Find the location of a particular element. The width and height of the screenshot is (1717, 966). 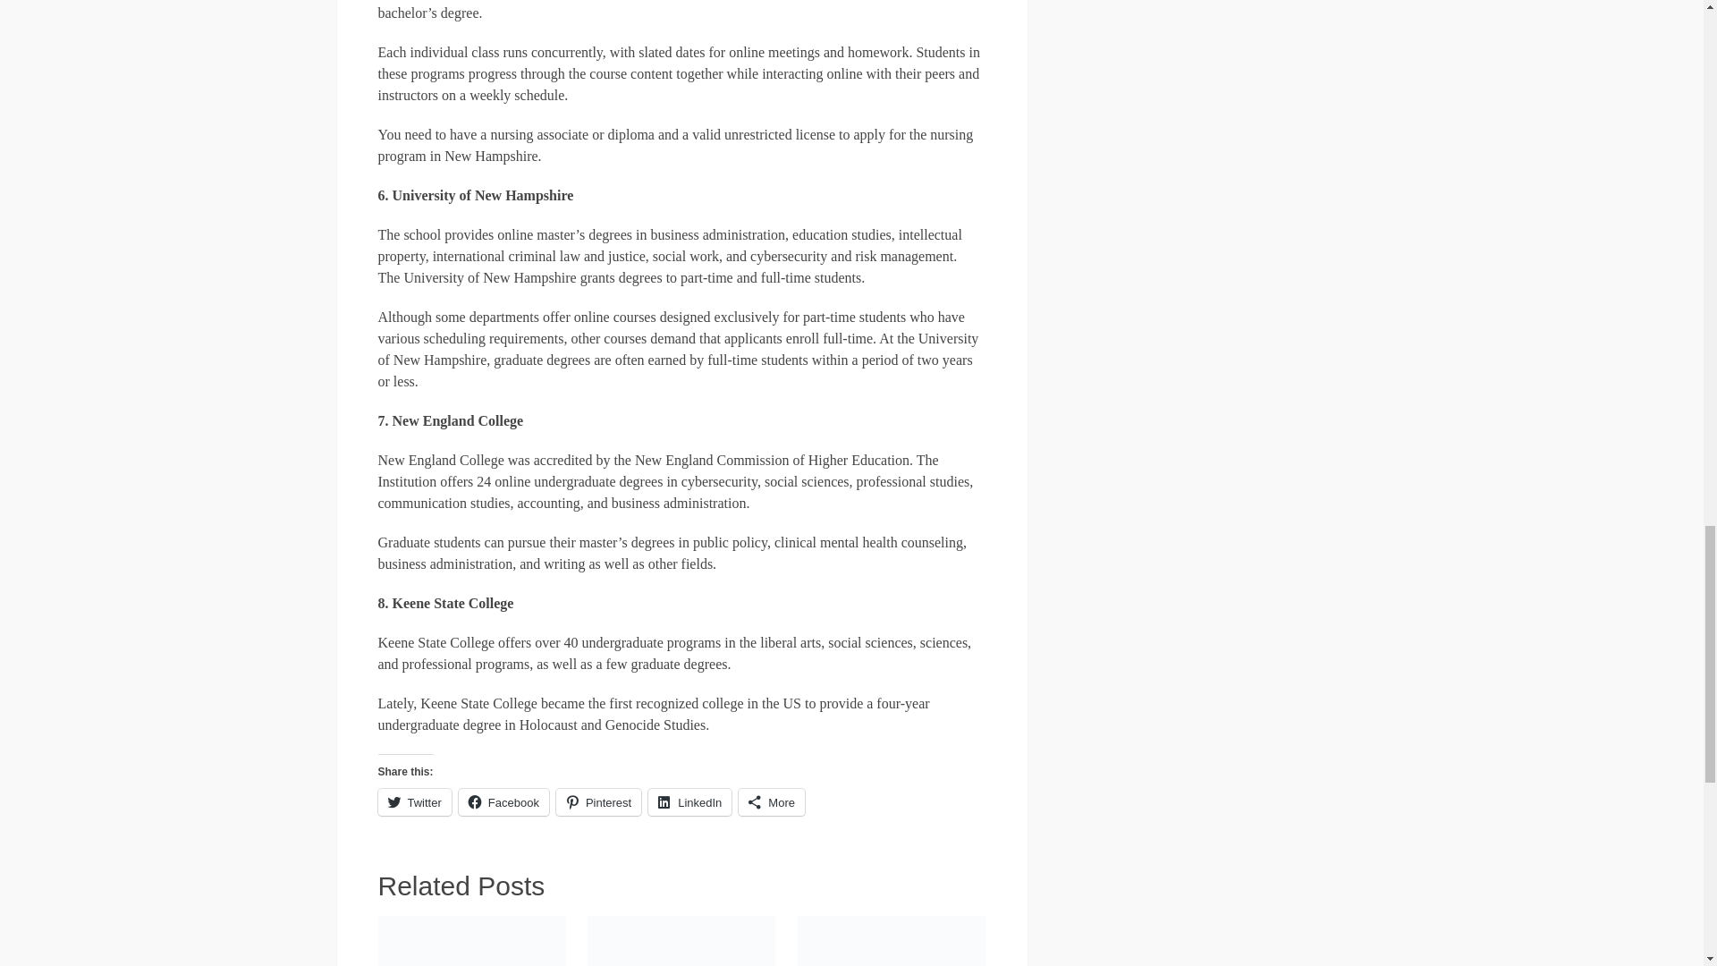

Best Community Colleges in Maryland is located at coordinates (892, 941).